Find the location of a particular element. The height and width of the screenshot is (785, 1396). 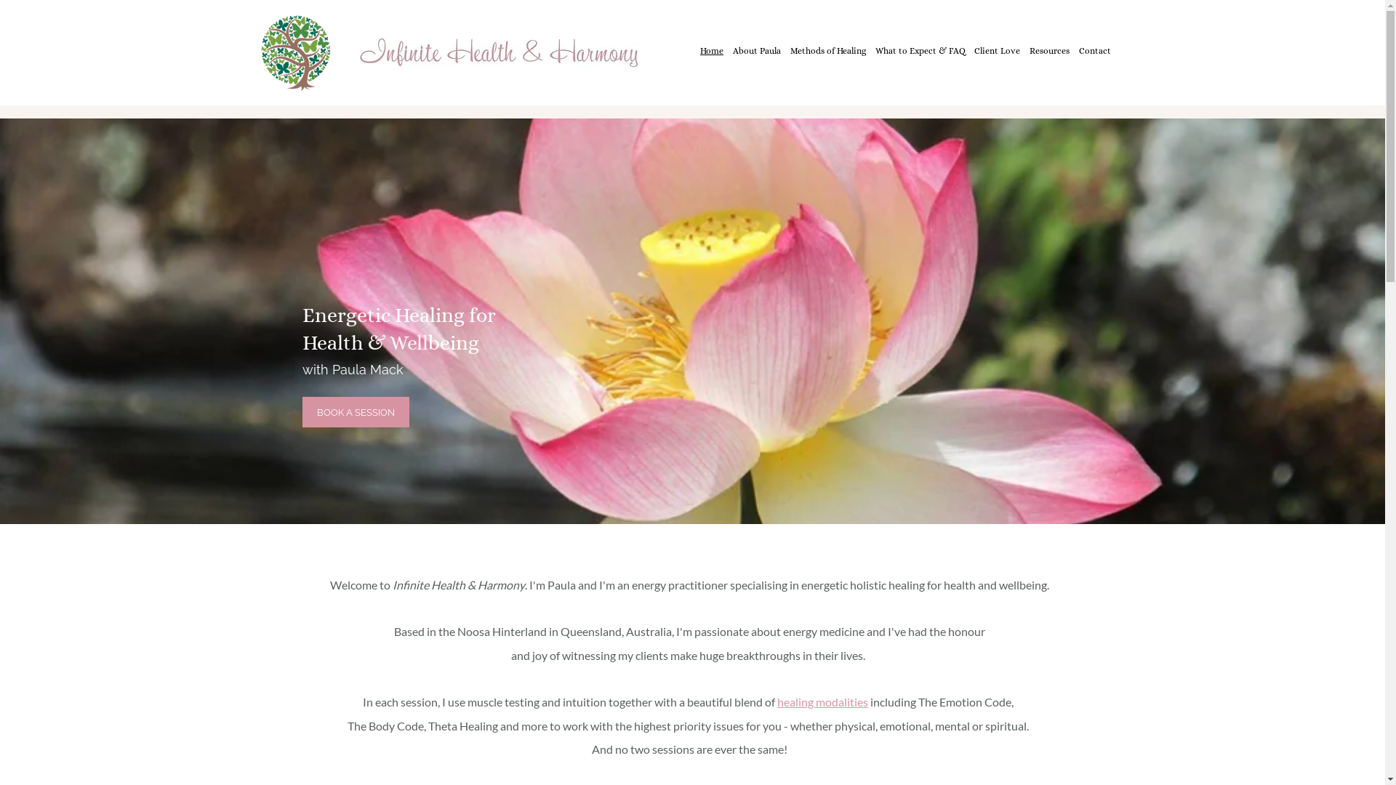

BOOK A SESSION is located at coordinates (356, 412).